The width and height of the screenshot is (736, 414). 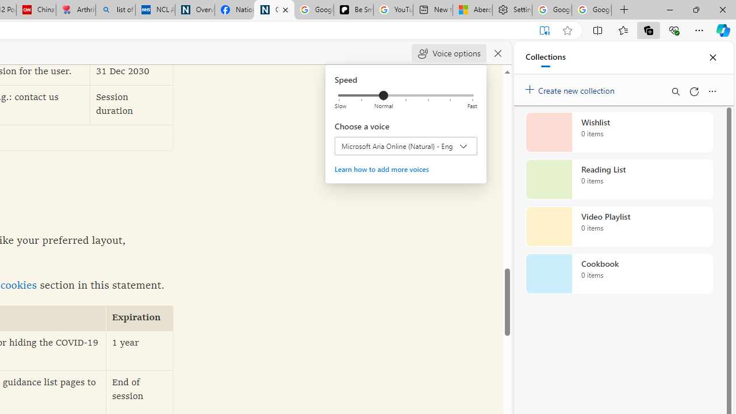 What do you see at coordinates (132, 72) in the screenshot?
I see `31 Dec 2030` at bounding box center [132, 72].